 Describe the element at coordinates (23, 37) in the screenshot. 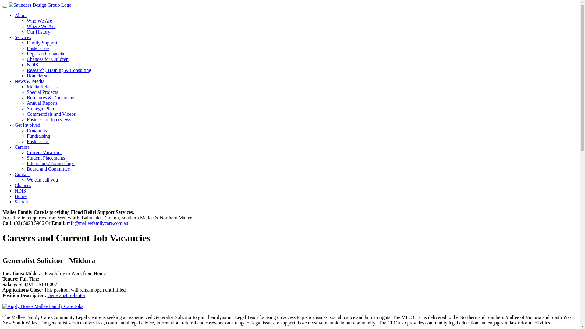

I see `Services` at that location.